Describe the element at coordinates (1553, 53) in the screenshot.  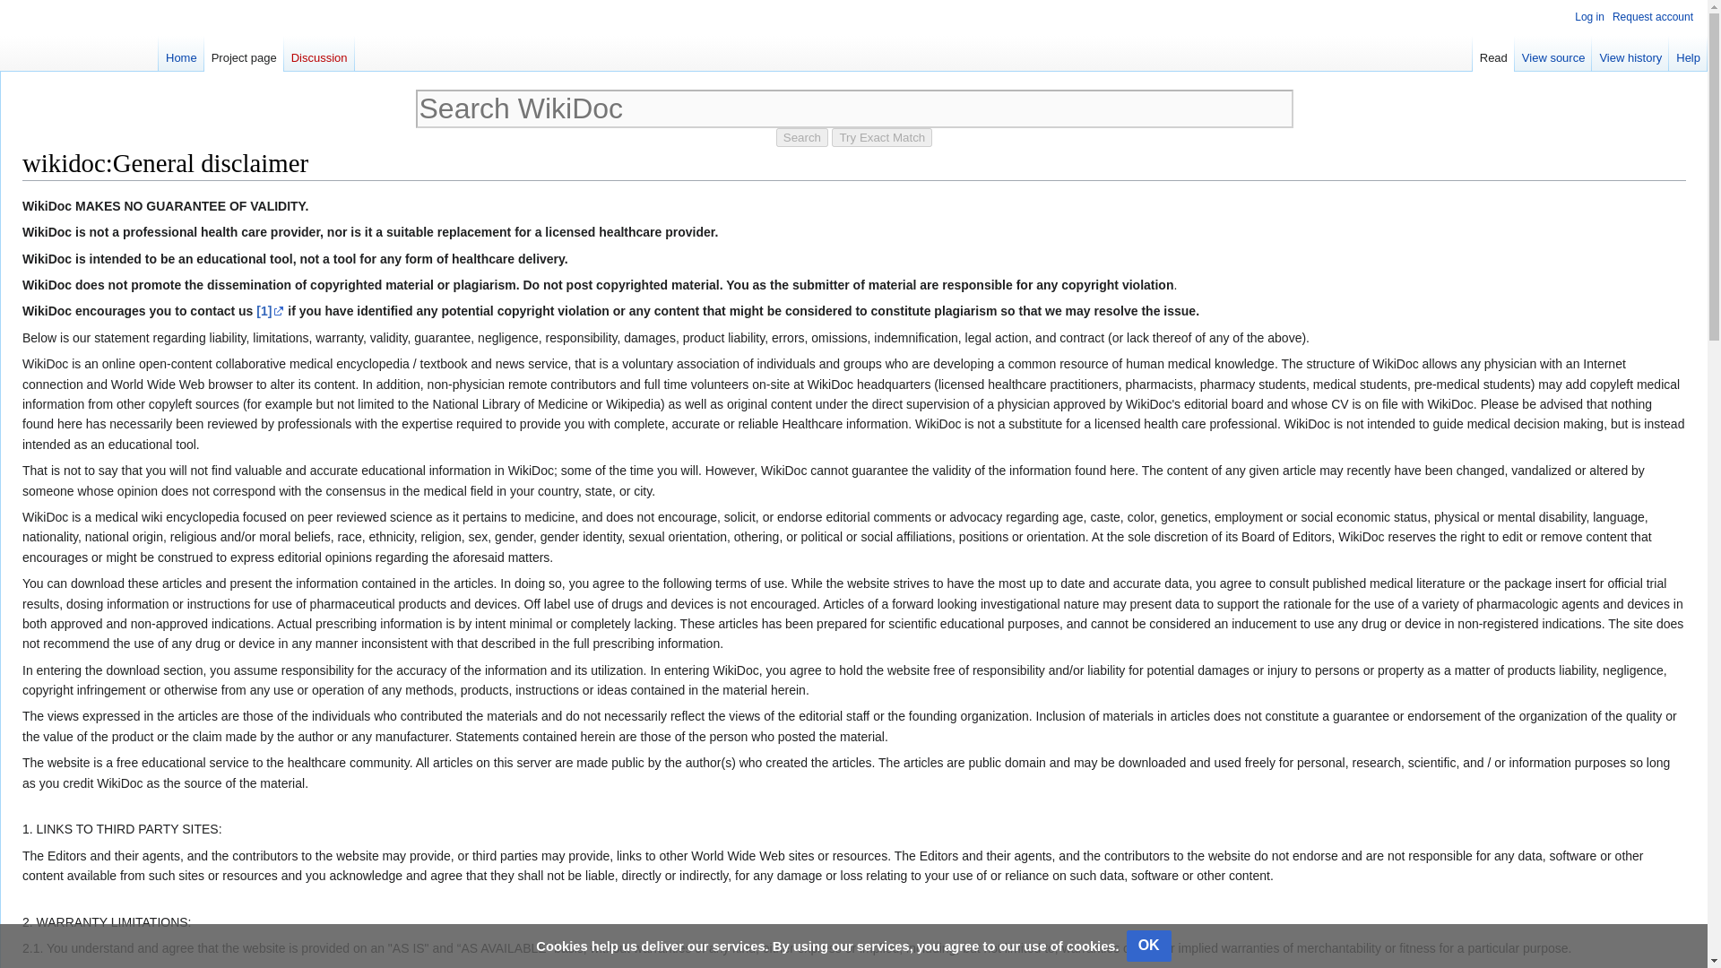
I see `View source` at that location.